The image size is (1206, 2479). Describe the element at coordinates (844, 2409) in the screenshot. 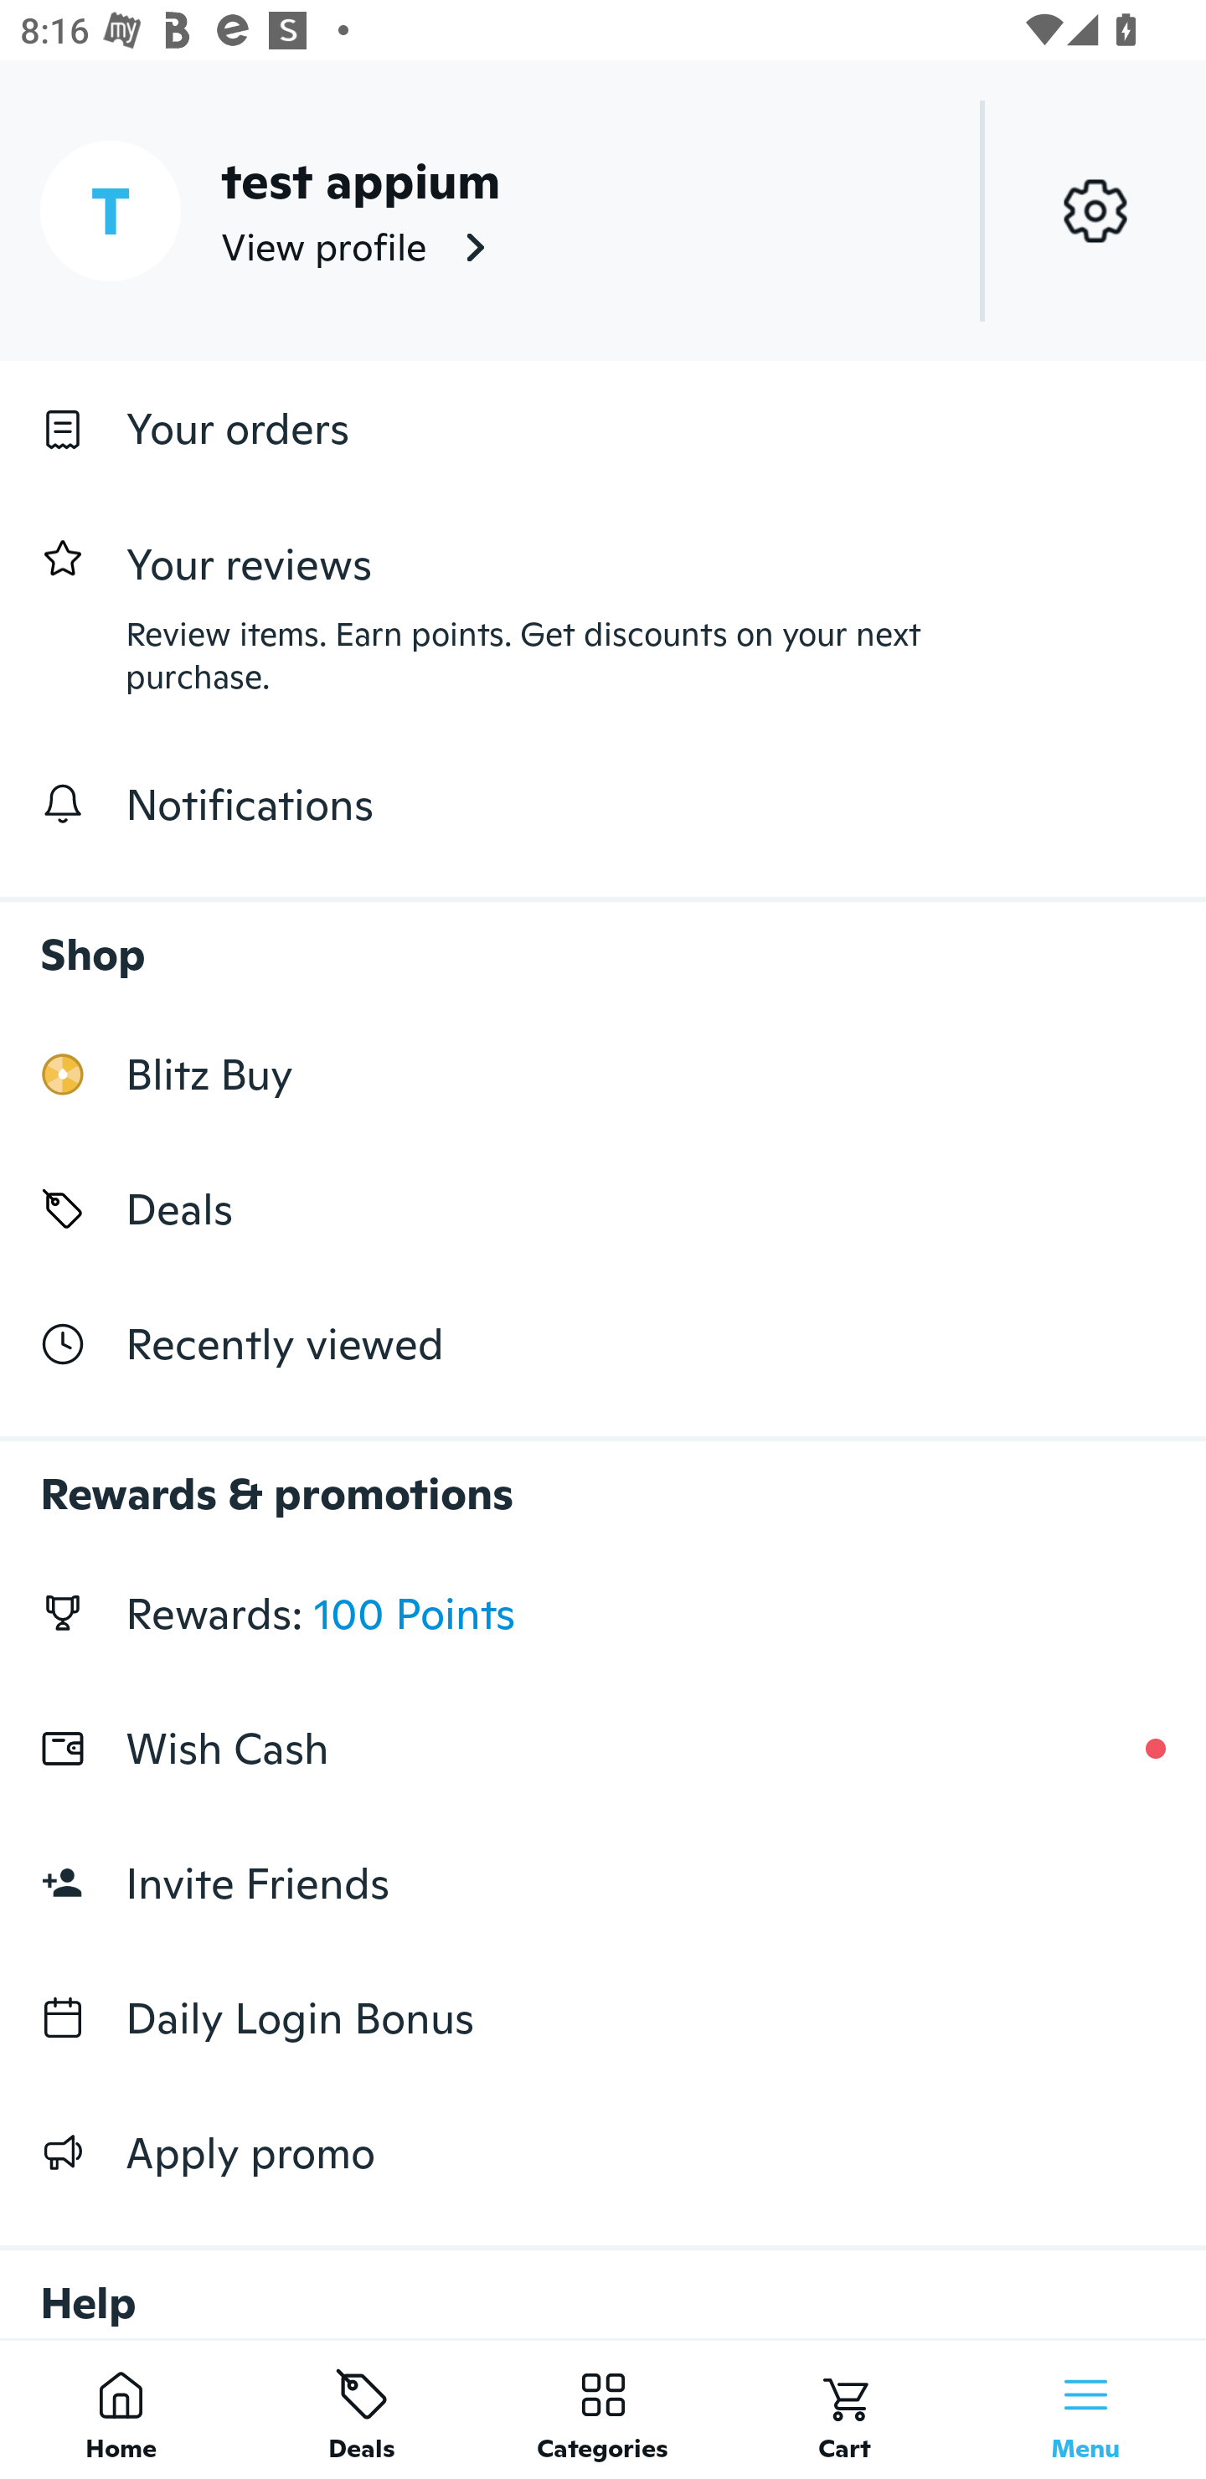

I see `Cart` at that location.